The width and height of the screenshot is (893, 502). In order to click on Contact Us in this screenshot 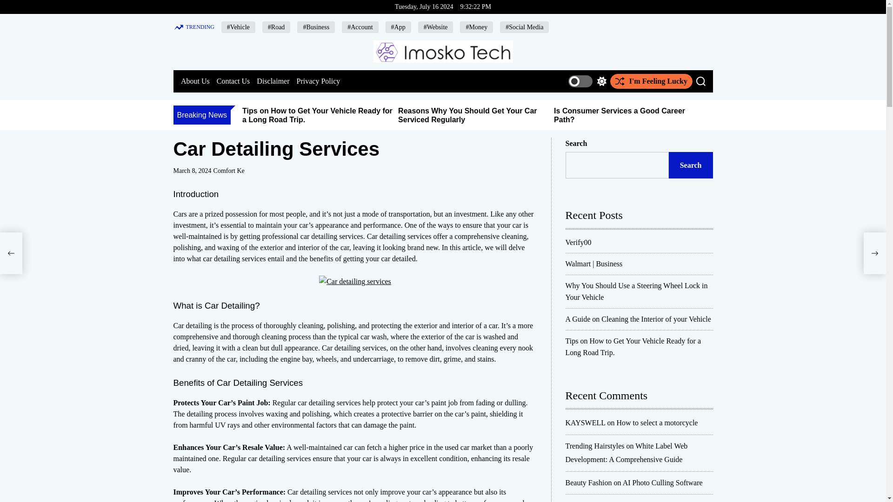, I will do `click(233, 81)`.